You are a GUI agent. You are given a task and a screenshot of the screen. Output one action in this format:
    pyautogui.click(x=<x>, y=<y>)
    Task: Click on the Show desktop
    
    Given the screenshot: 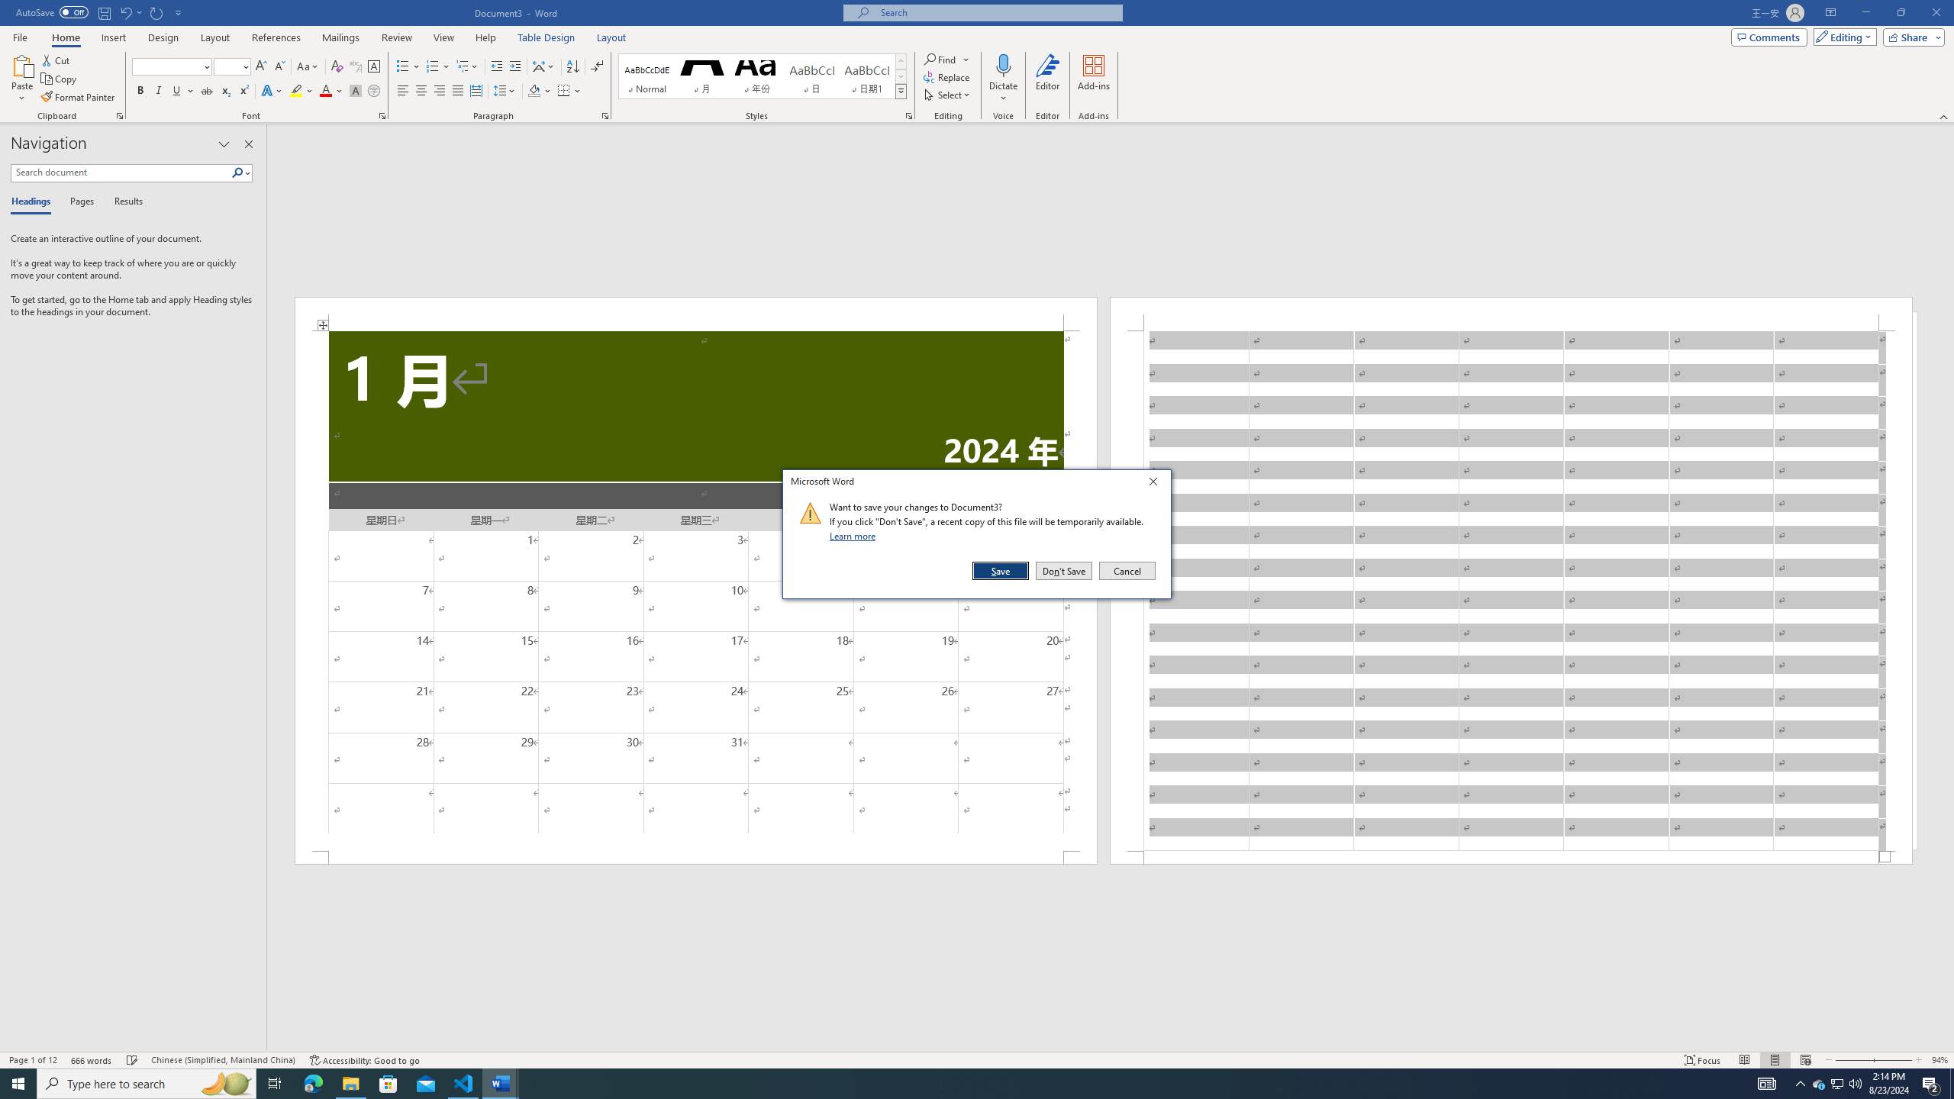 What is the action you would take?
    pyautogui.click(x=1952, y=1084)
    